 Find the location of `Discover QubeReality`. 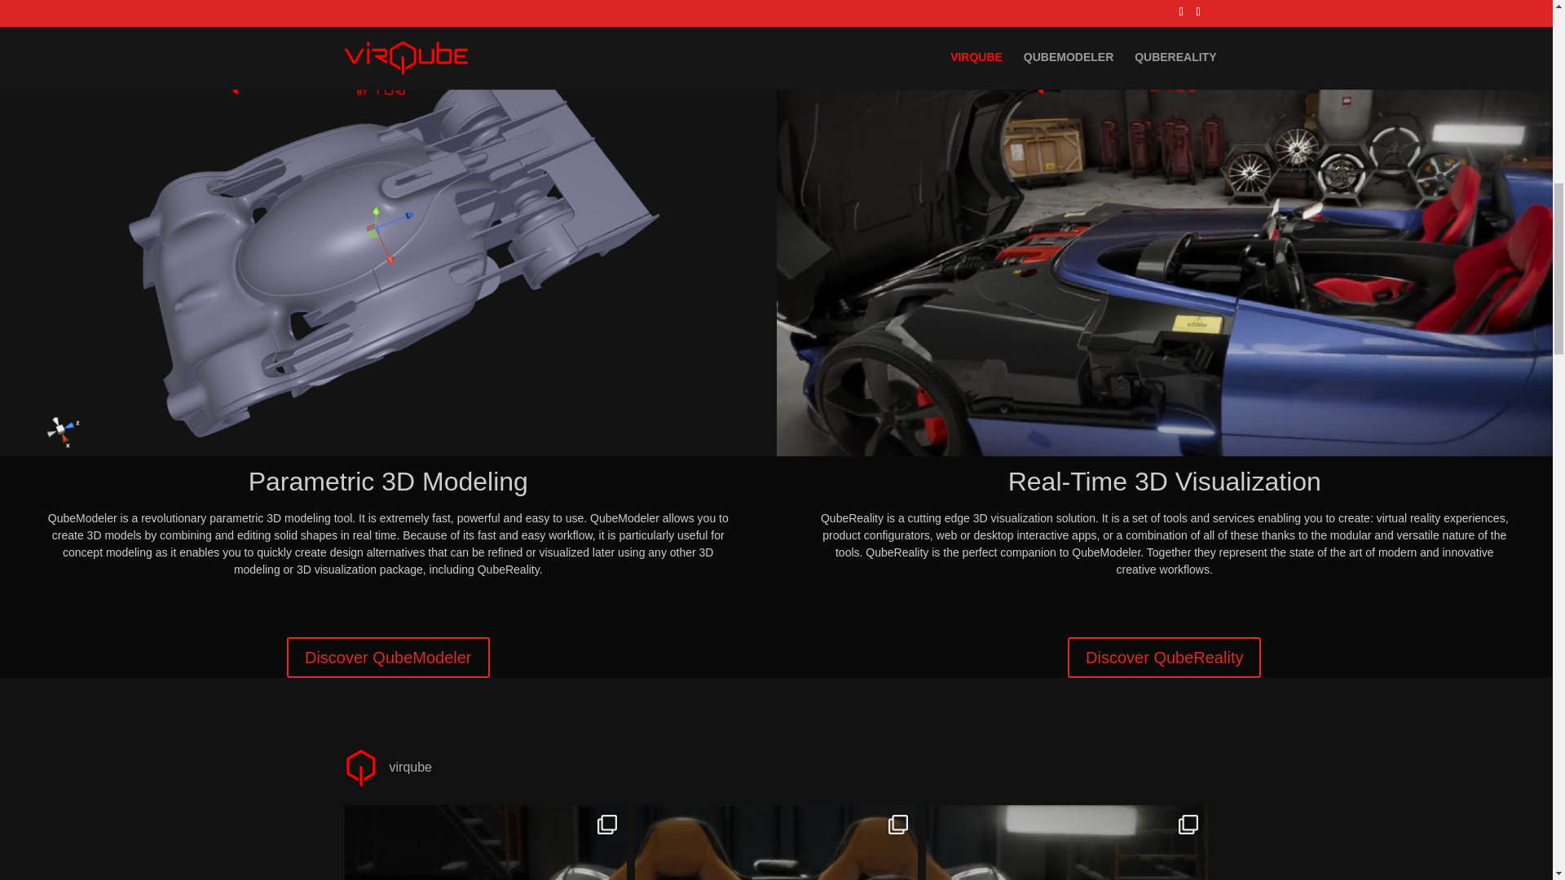

Discover QubeReality is located at coordinates (1164, 657).